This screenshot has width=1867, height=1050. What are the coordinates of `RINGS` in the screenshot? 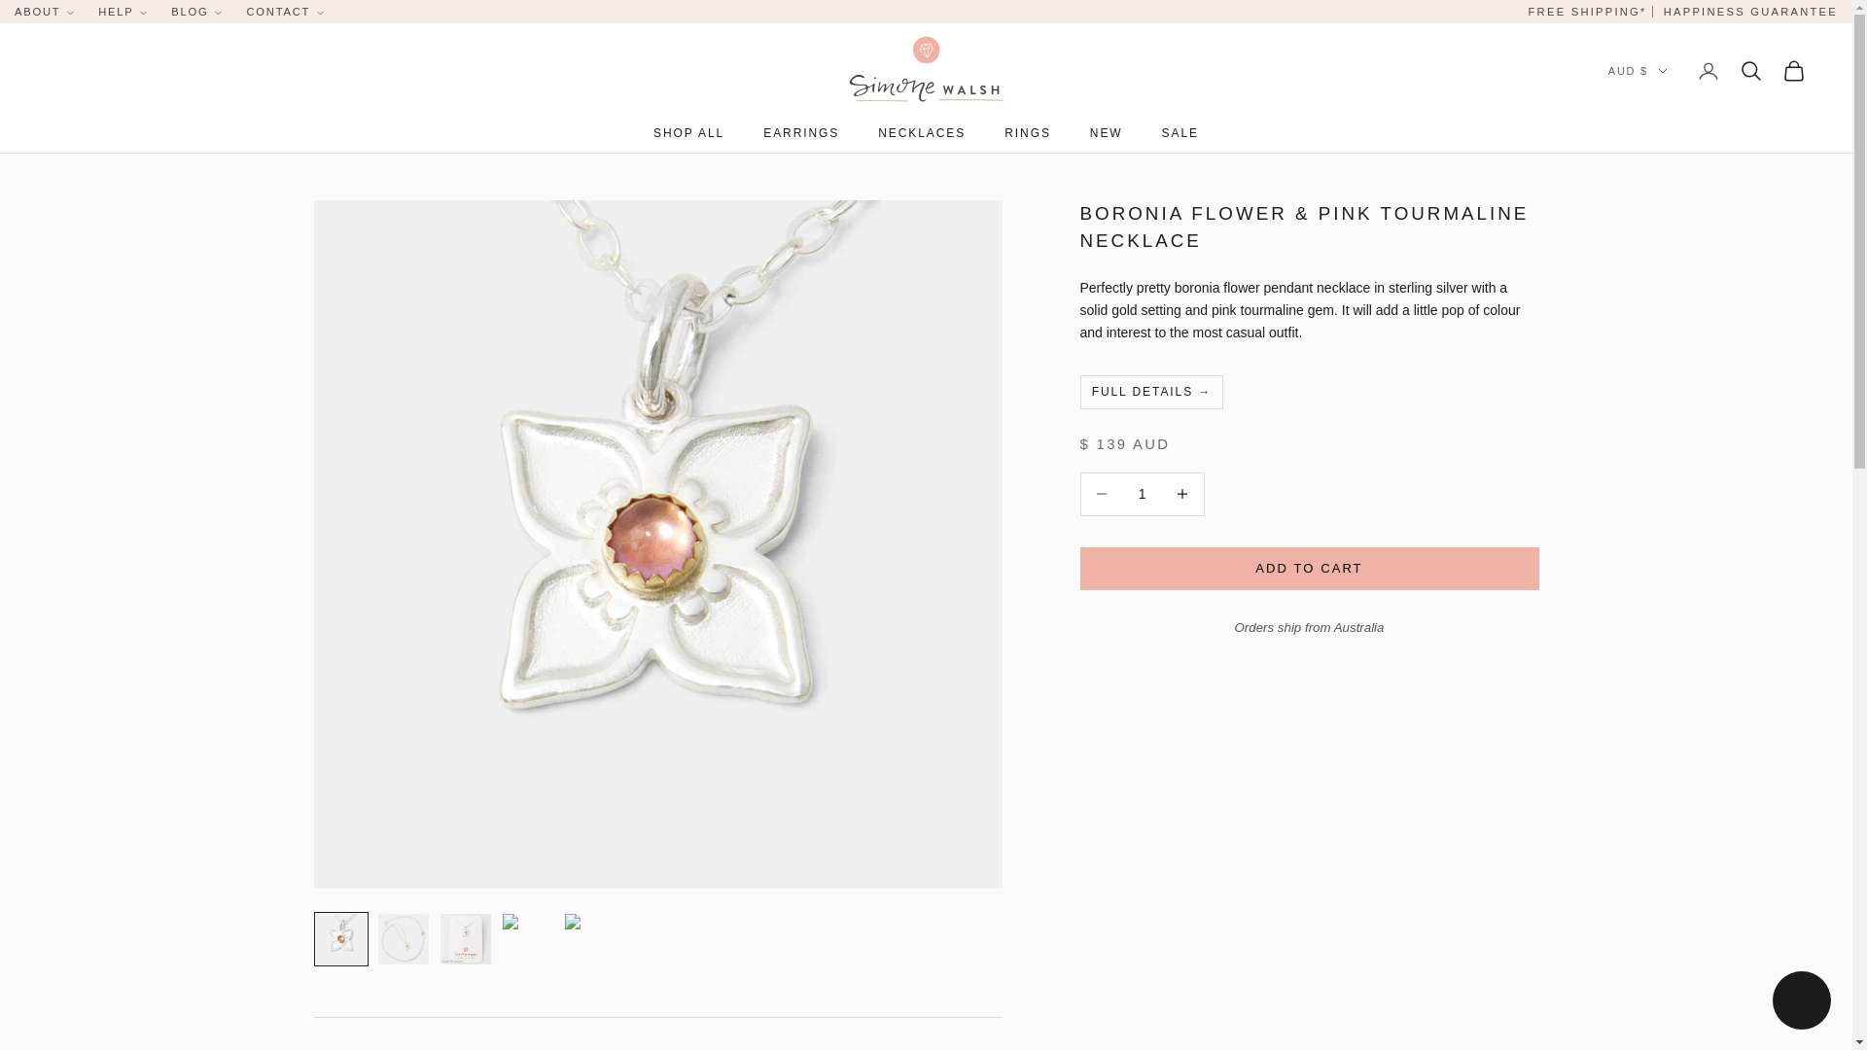 It's located at (1027, 132).